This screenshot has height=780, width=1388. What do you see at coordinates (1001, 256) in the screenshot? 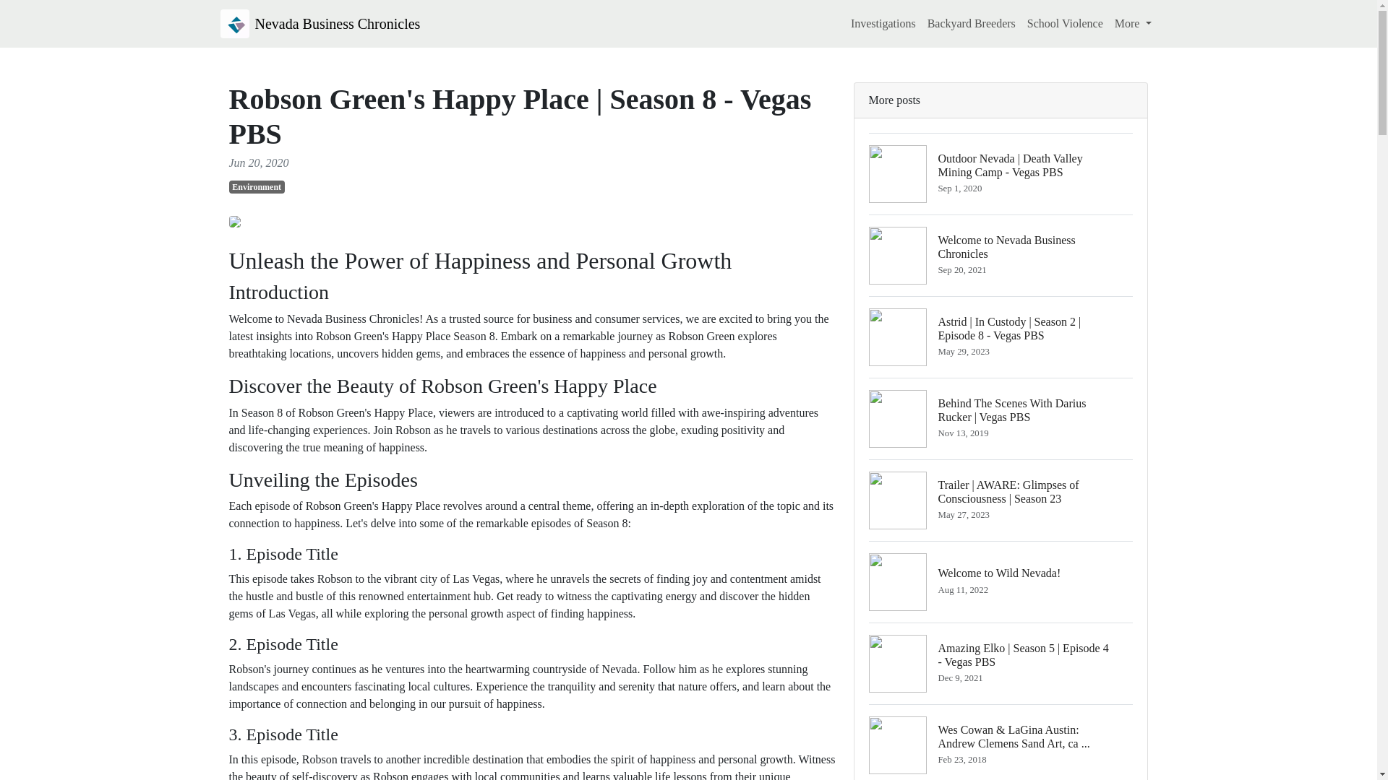
I see `School Violence` at bounding box center [1001, 256].